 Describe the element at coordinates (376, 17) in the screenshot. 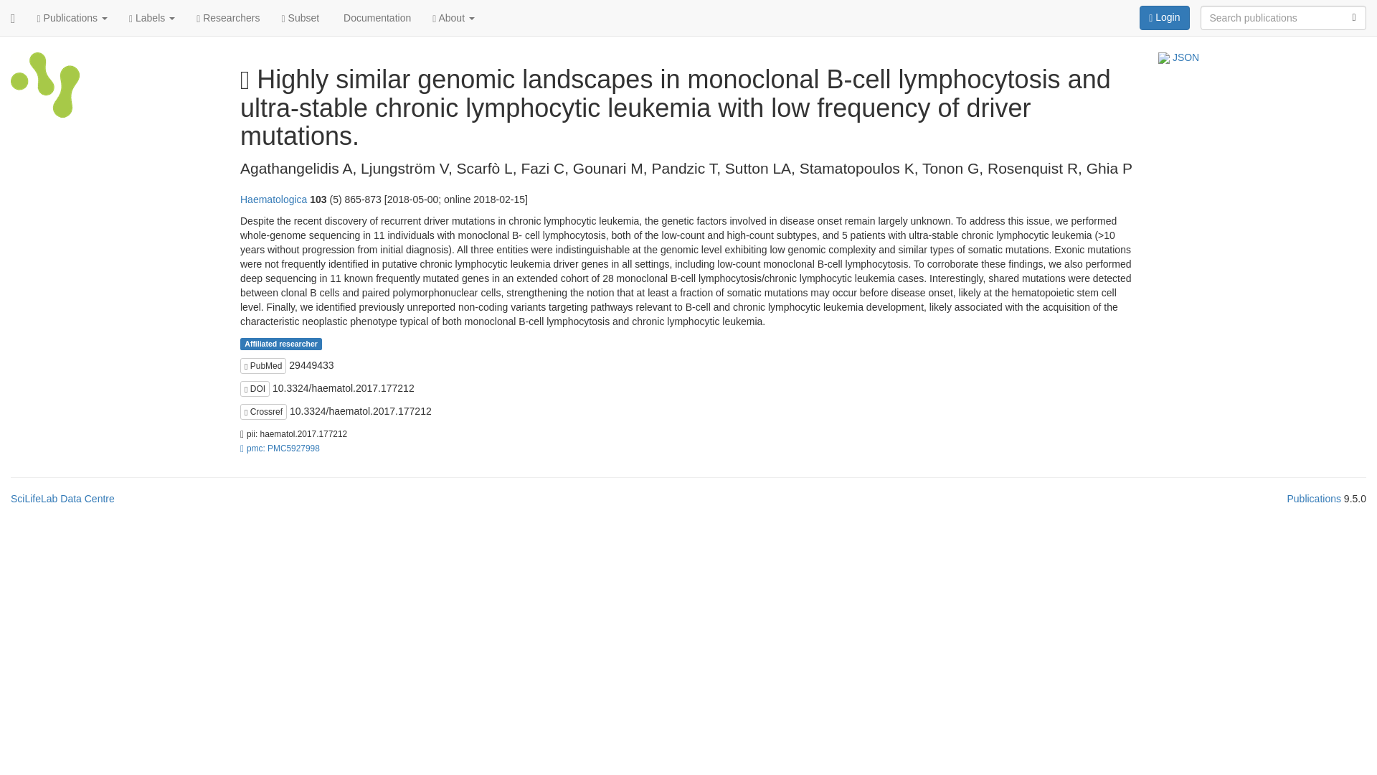

I see `Documentation` at that location.